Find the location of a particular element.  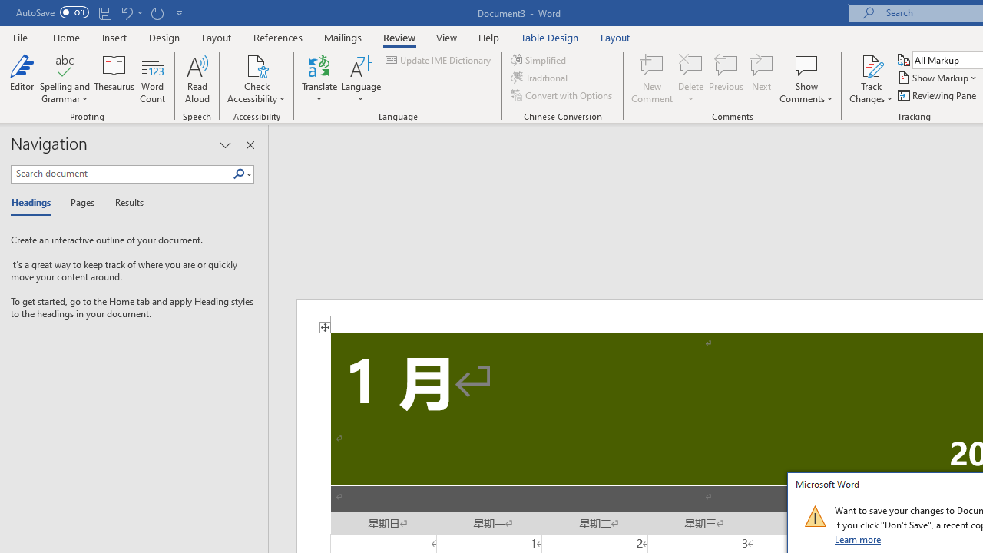

Language is located at coordinates (361, 78).